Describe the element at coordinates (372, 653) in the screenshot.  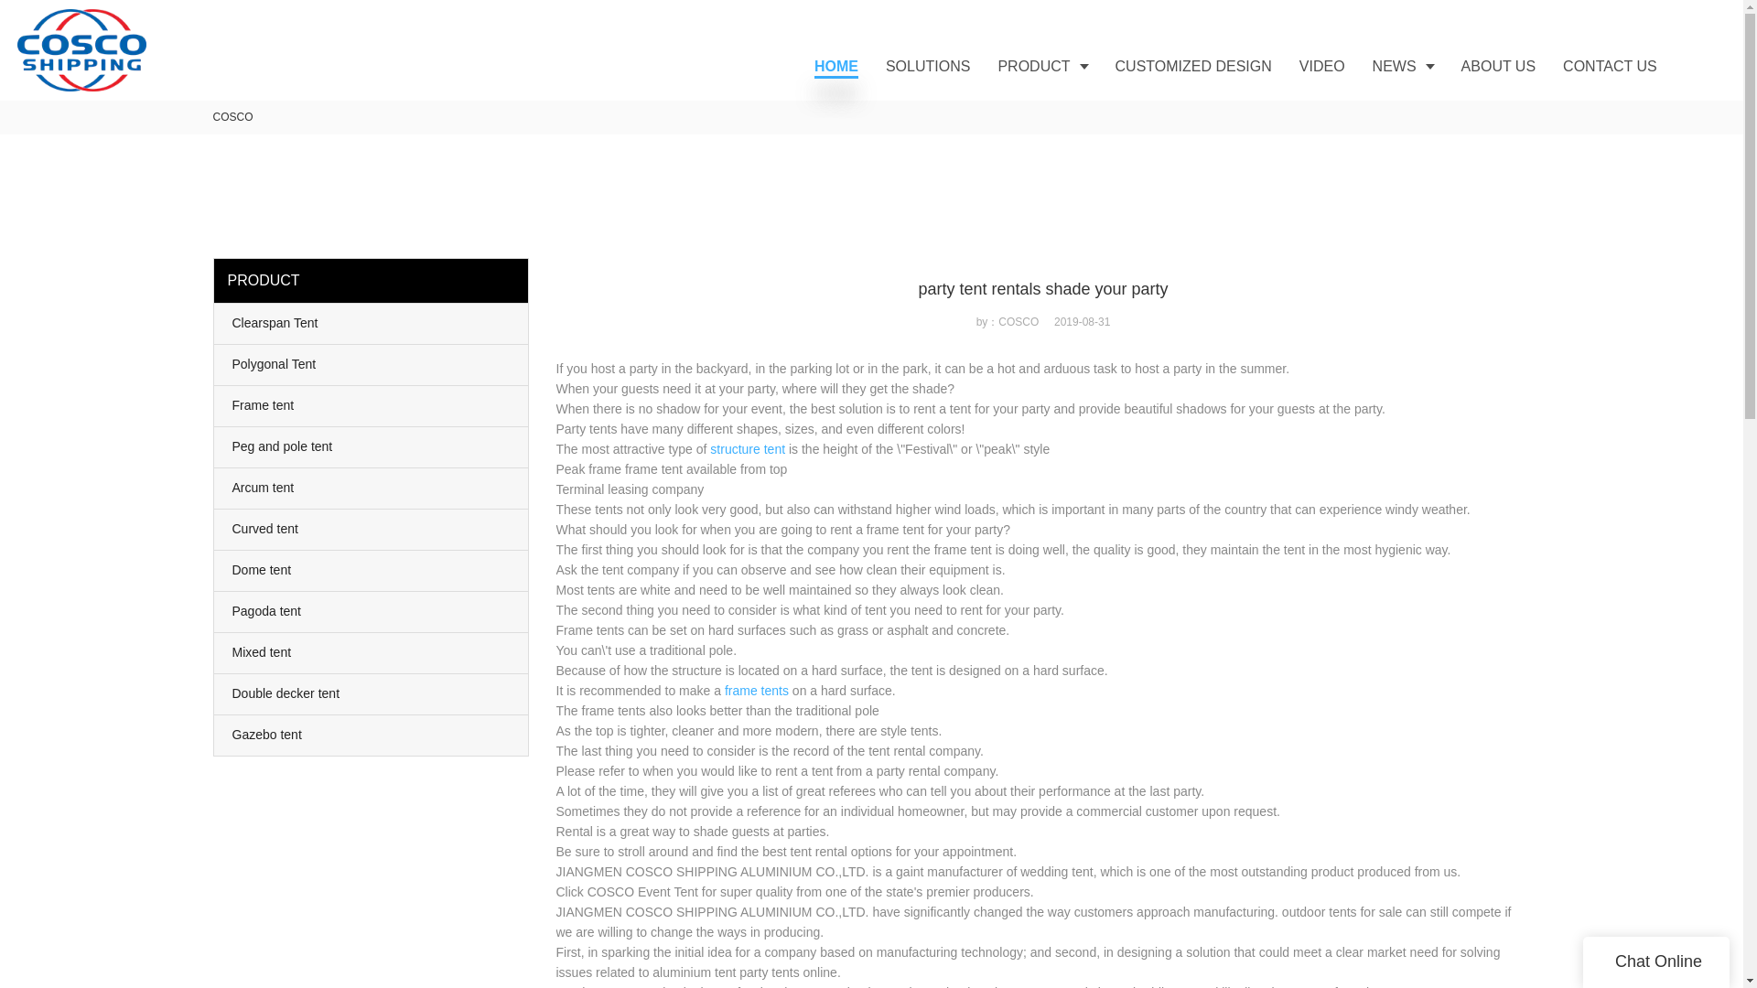
I see `Mixed tent` at that location.